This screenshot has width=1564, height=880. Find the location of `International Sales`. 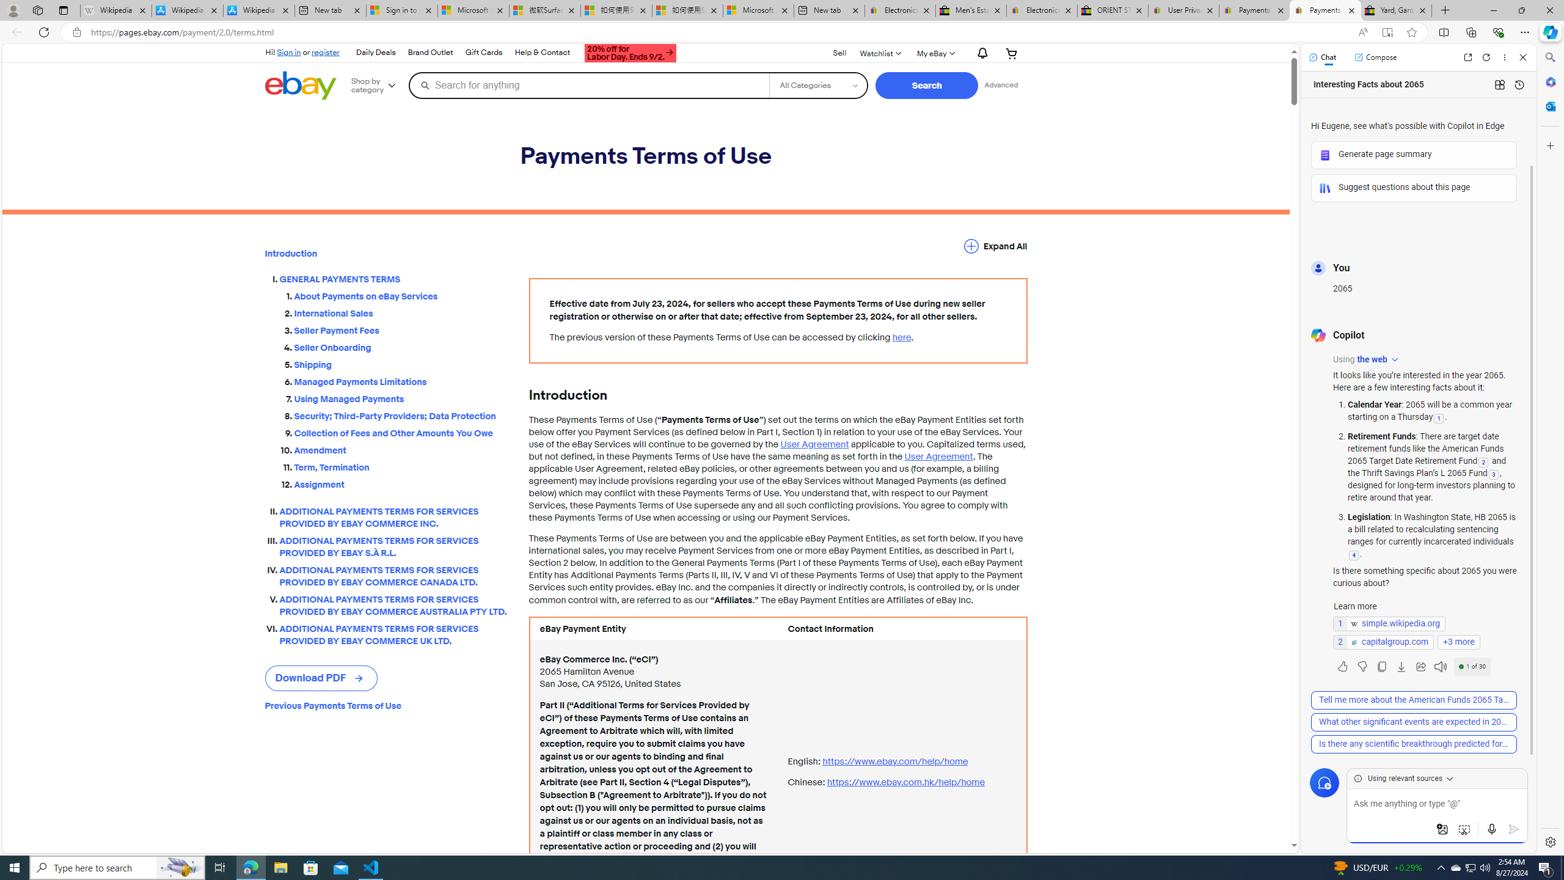

International Sales is located at coordinates (402, 312).